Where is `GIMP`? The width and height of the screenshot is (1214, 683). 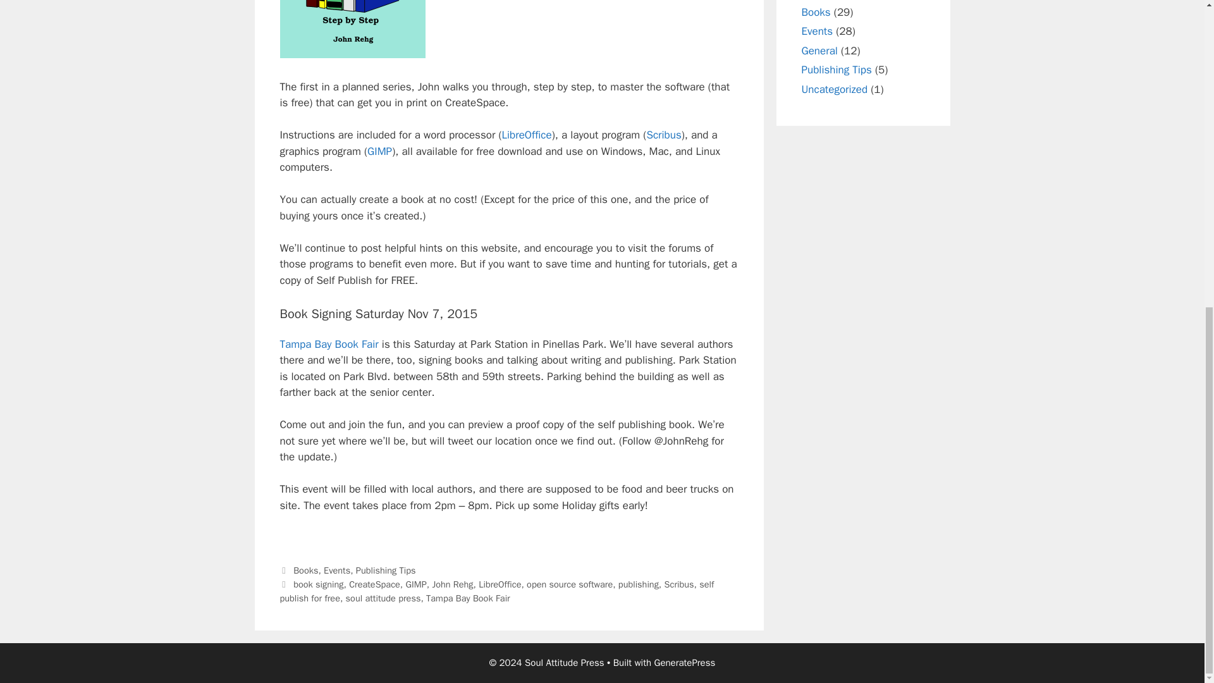
GIMP is located at coordinates (416, 584).